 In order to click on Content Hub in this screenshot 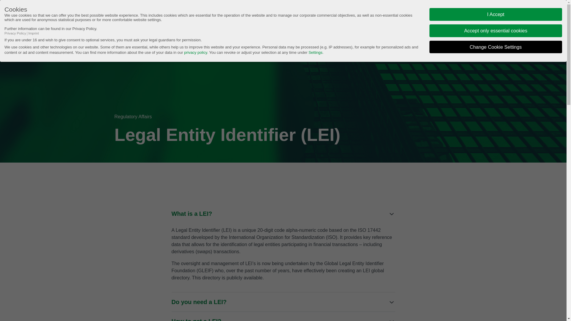, I will do `click(308, 14)`.